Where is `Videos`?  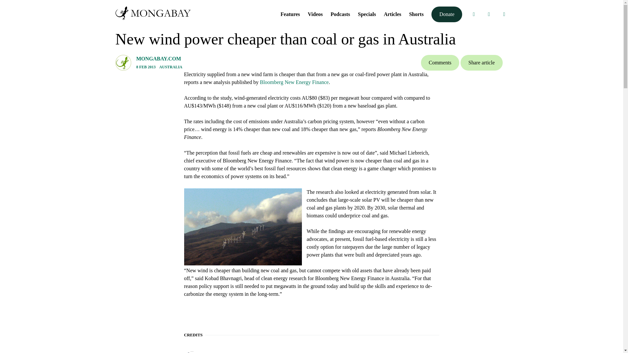
Videos is located at coordinates (315, 14).